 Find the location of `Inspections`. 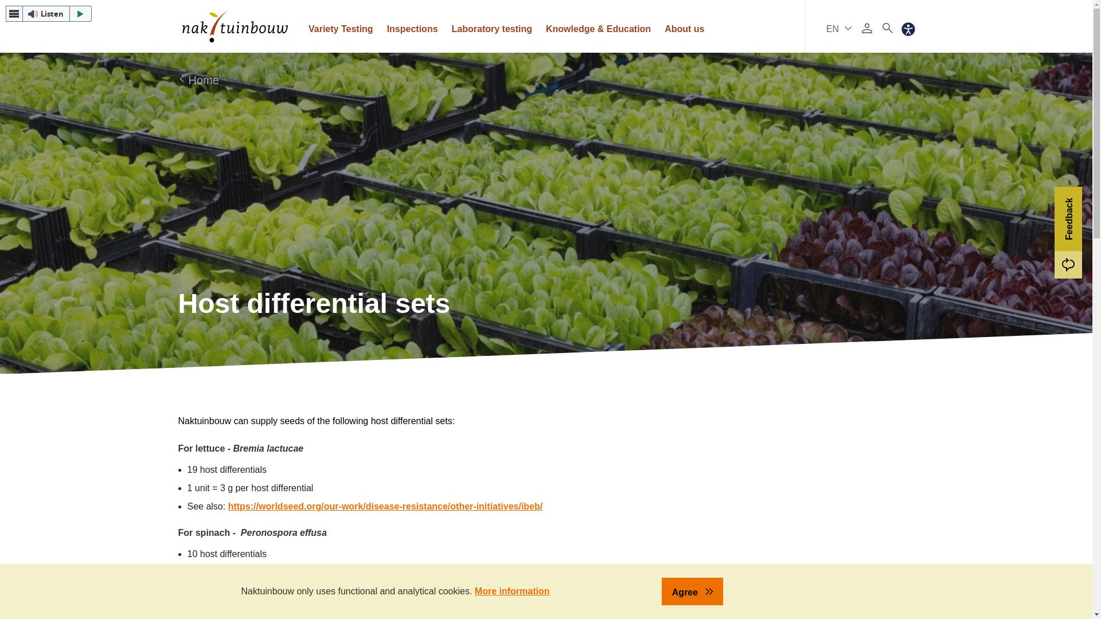

Inspections is located at coordinates (412, 26).